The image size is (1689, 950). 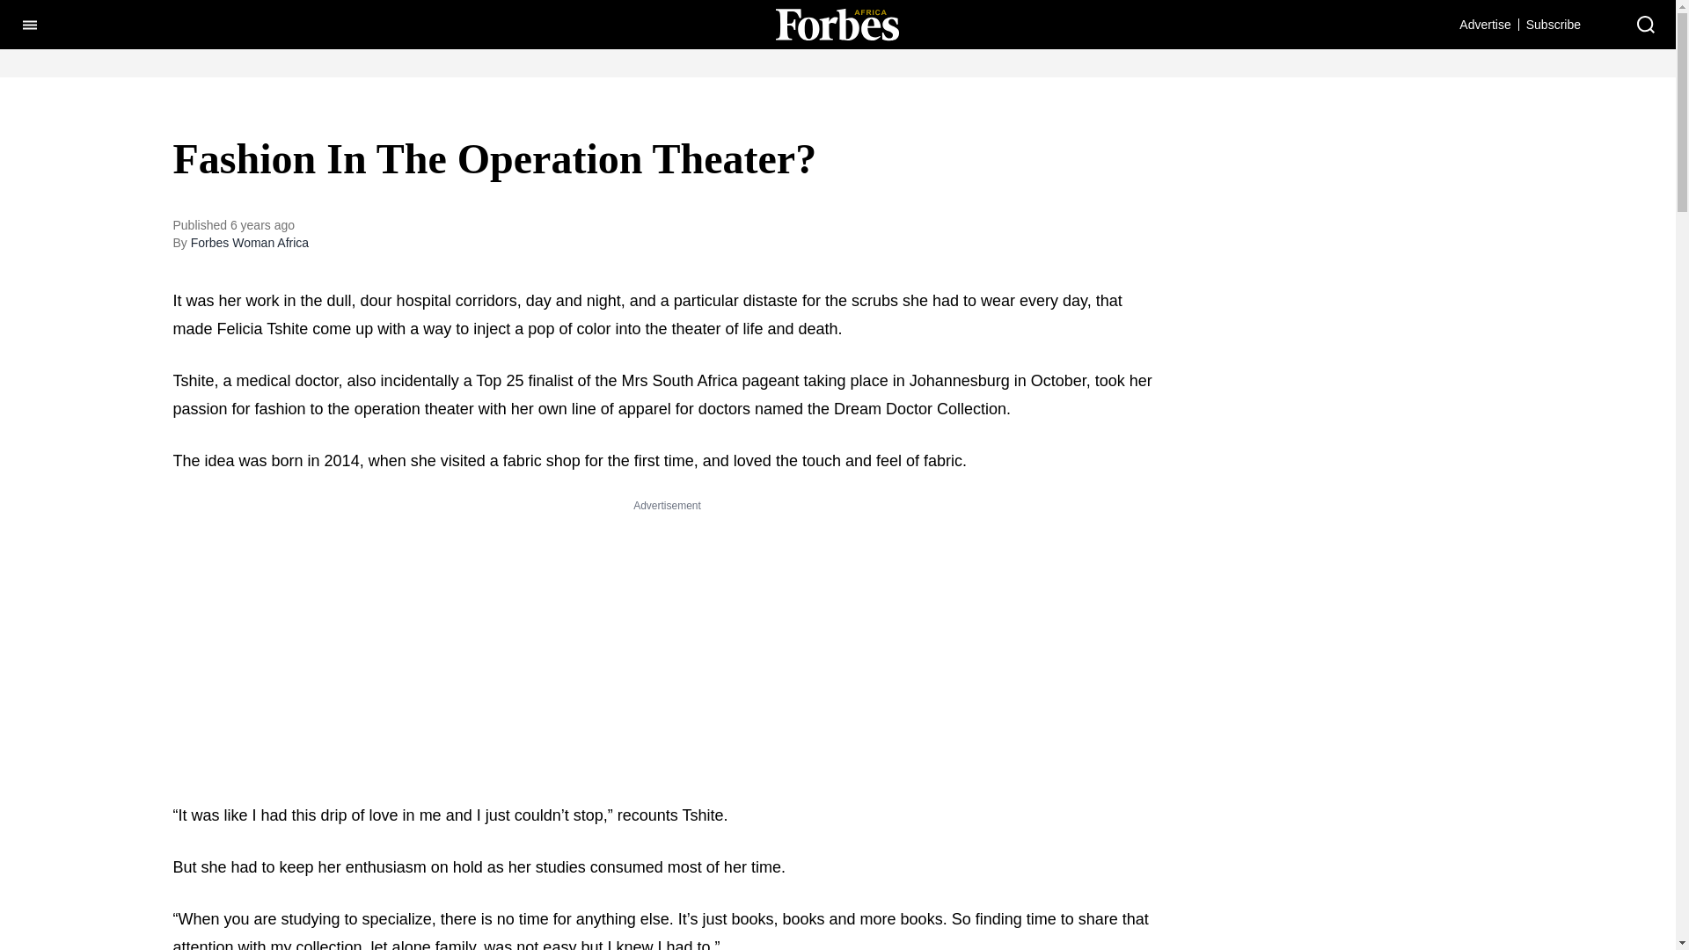 What do you see at coordinates (837, 24) in the screenshot?
I see `Forbes Africa` at bounding box center [837, 24].